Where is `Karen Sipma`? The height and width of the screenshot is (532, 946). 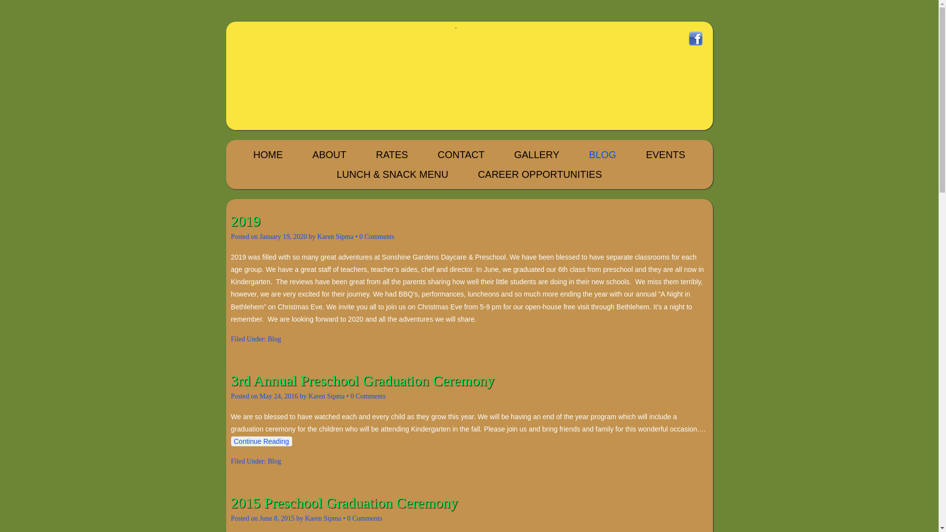
Karen Sipma is located at coordinates (326, 396).